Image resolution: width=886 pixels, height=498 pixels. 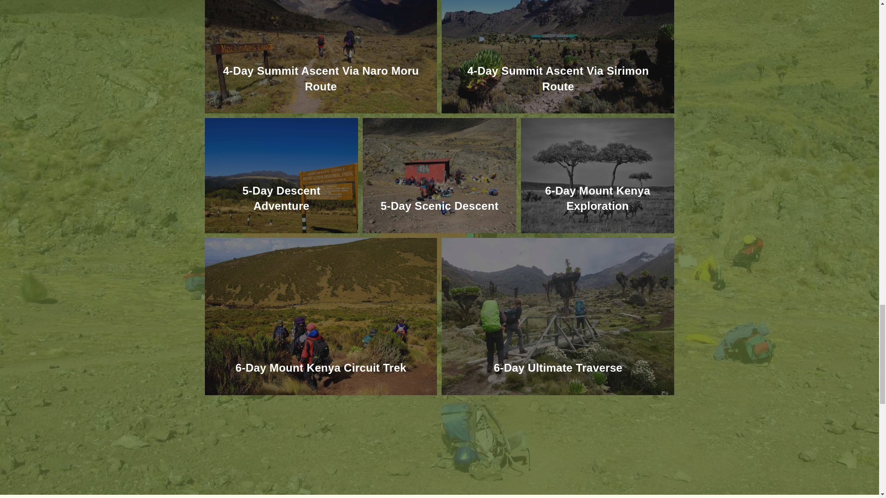 What do you see at coordinates (597, 198) in the screenshot?
I see `6-Day Mount Kenya Exploration` at bounding box center [597, 198].